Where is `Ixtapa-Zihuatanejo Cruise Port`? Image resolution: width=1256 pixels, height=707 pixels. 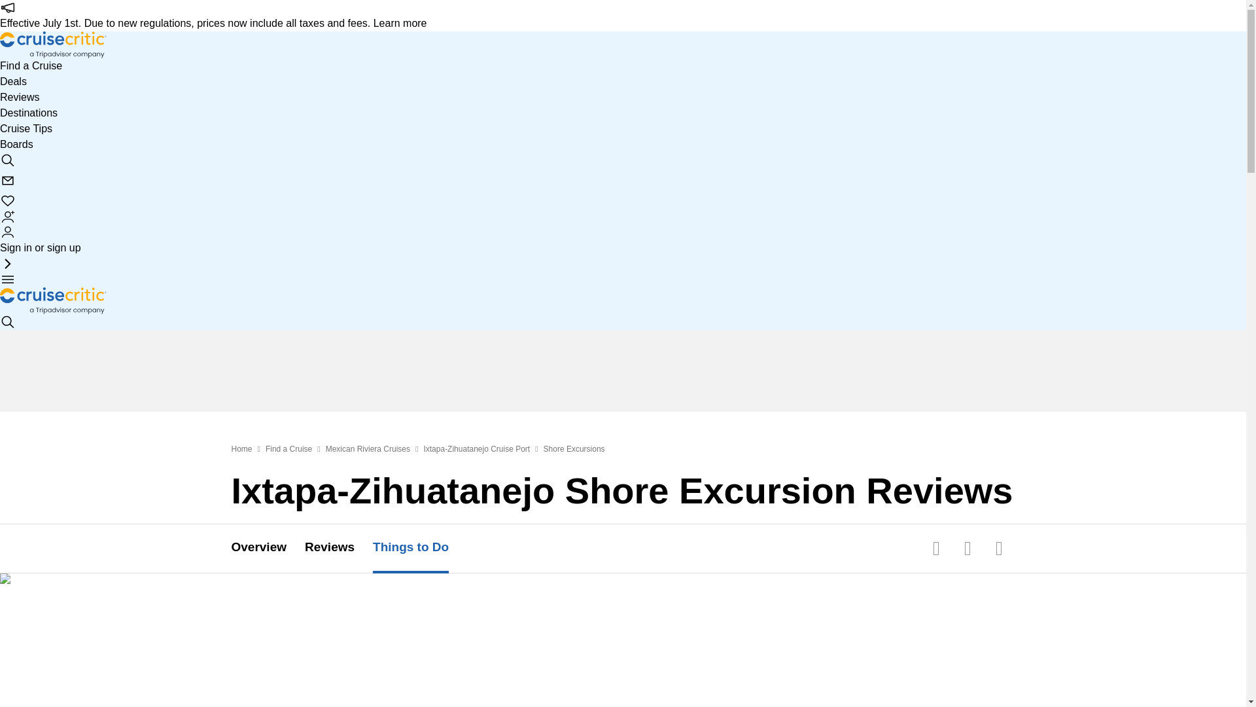
Ixtapa-Zihuatanejo Cruise Port is located at coordinates (476, 449).